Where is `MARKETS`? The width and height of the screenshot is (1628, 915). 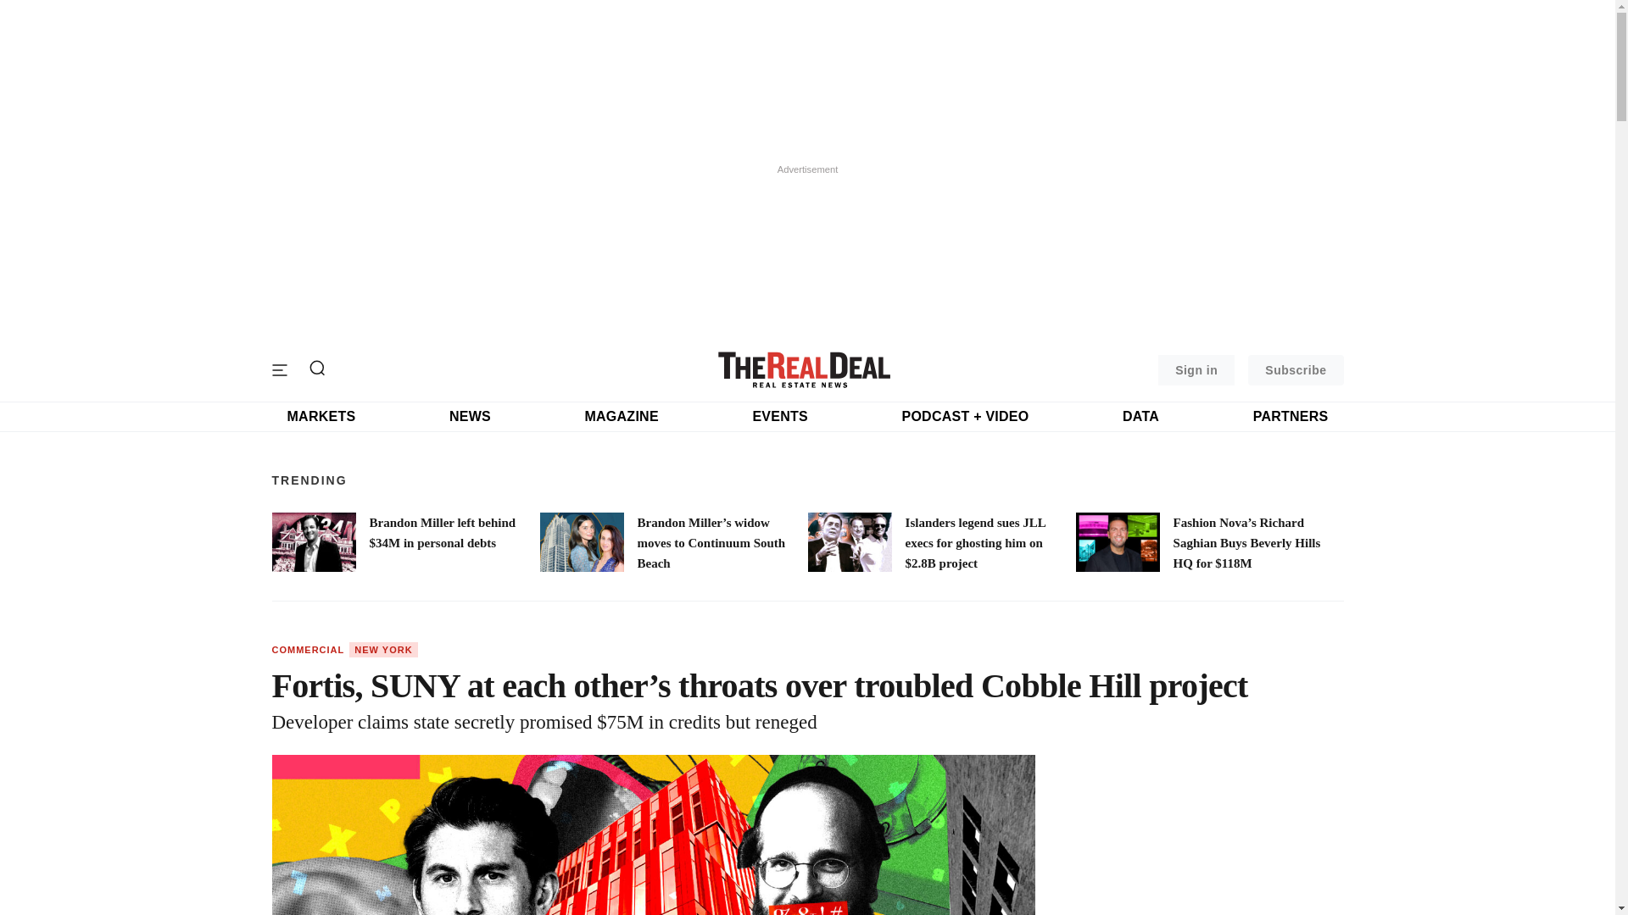 MARKETS is located at coordinates (321, 417).